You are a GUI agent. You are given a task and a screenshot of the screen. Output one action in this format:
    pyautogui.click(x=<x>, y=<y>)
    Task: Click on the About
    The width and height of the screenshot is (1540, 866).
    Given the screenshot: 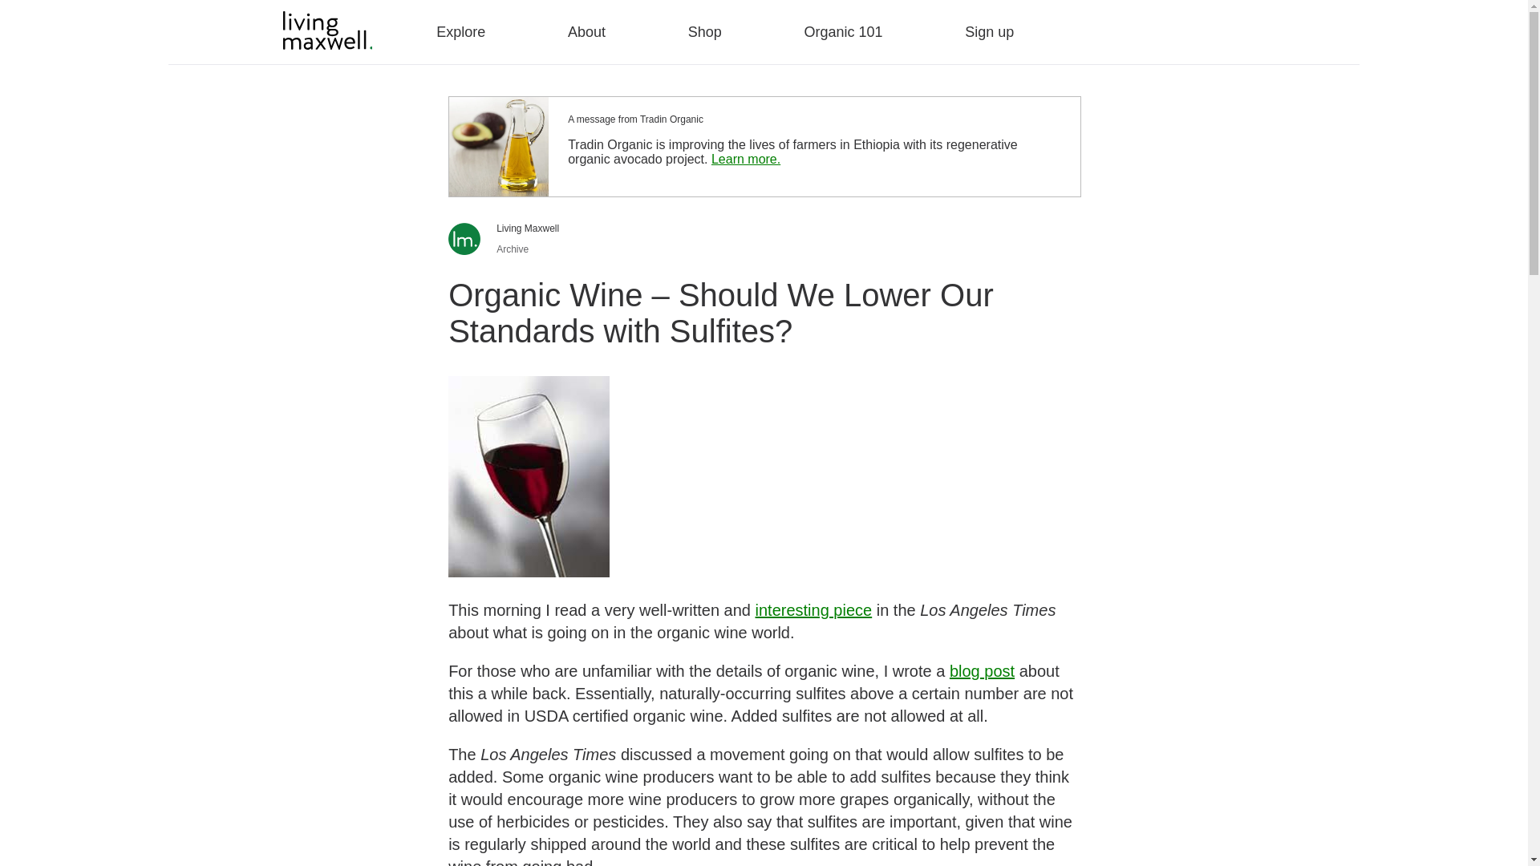 What is the action you would take?
    pyautogui.click(x=586, y=32)
    